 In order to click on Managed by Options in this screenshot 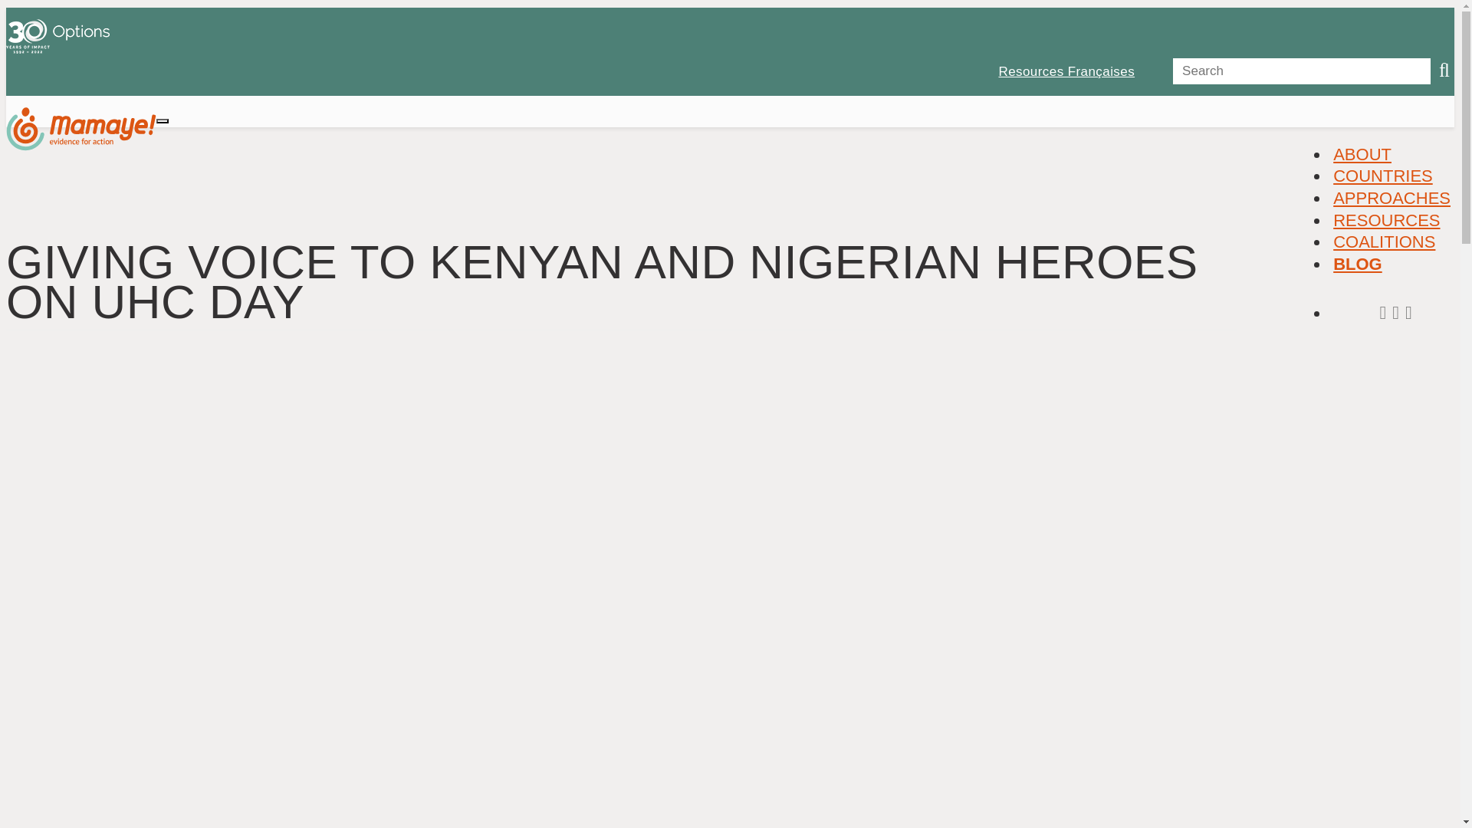, I will do `click(57, 49)`.